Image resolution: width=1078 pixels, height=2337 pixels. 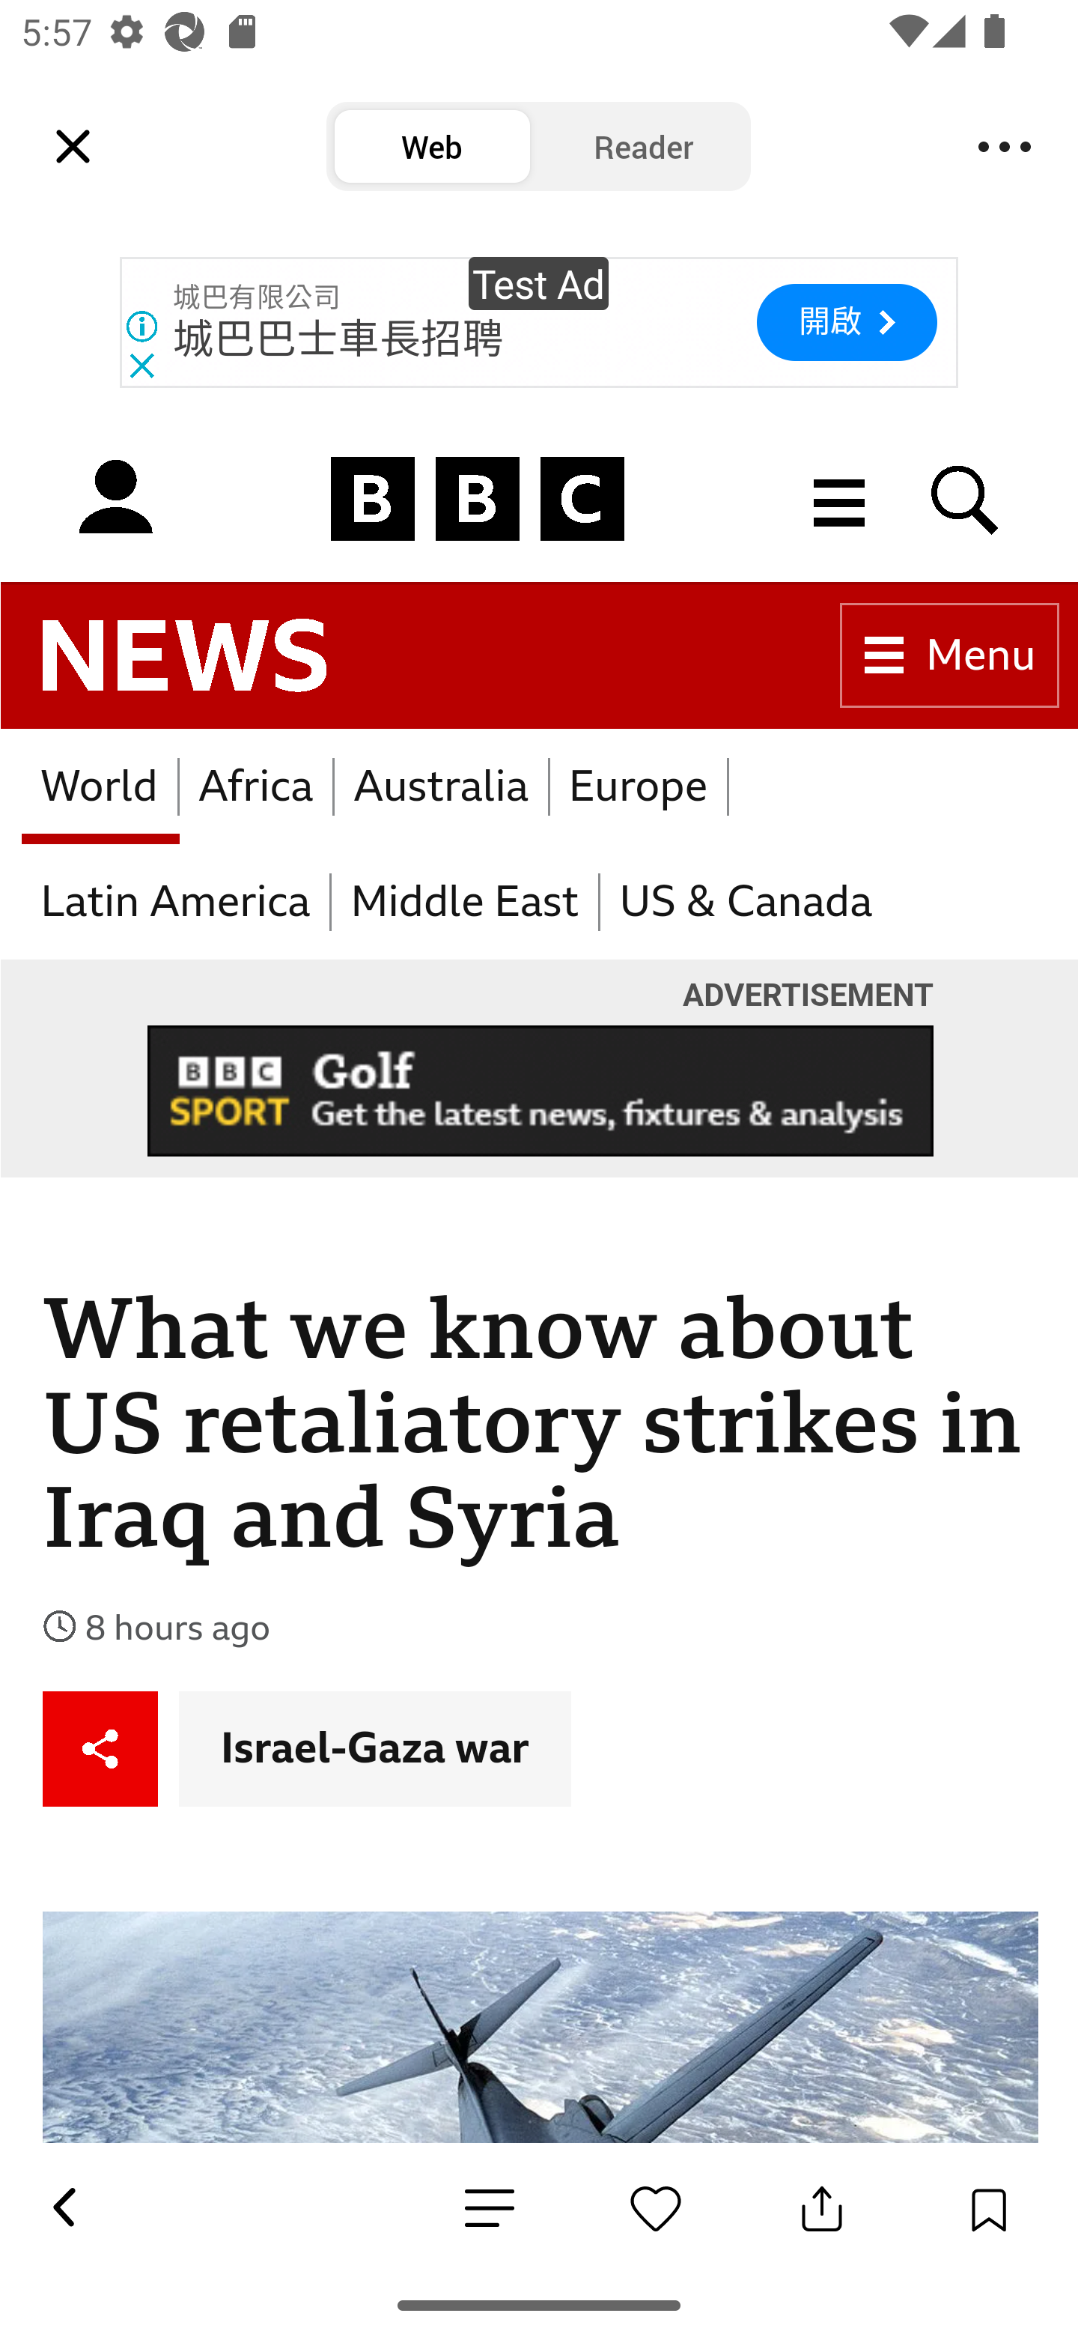 I want to click on World, so click(x=100, y=786).